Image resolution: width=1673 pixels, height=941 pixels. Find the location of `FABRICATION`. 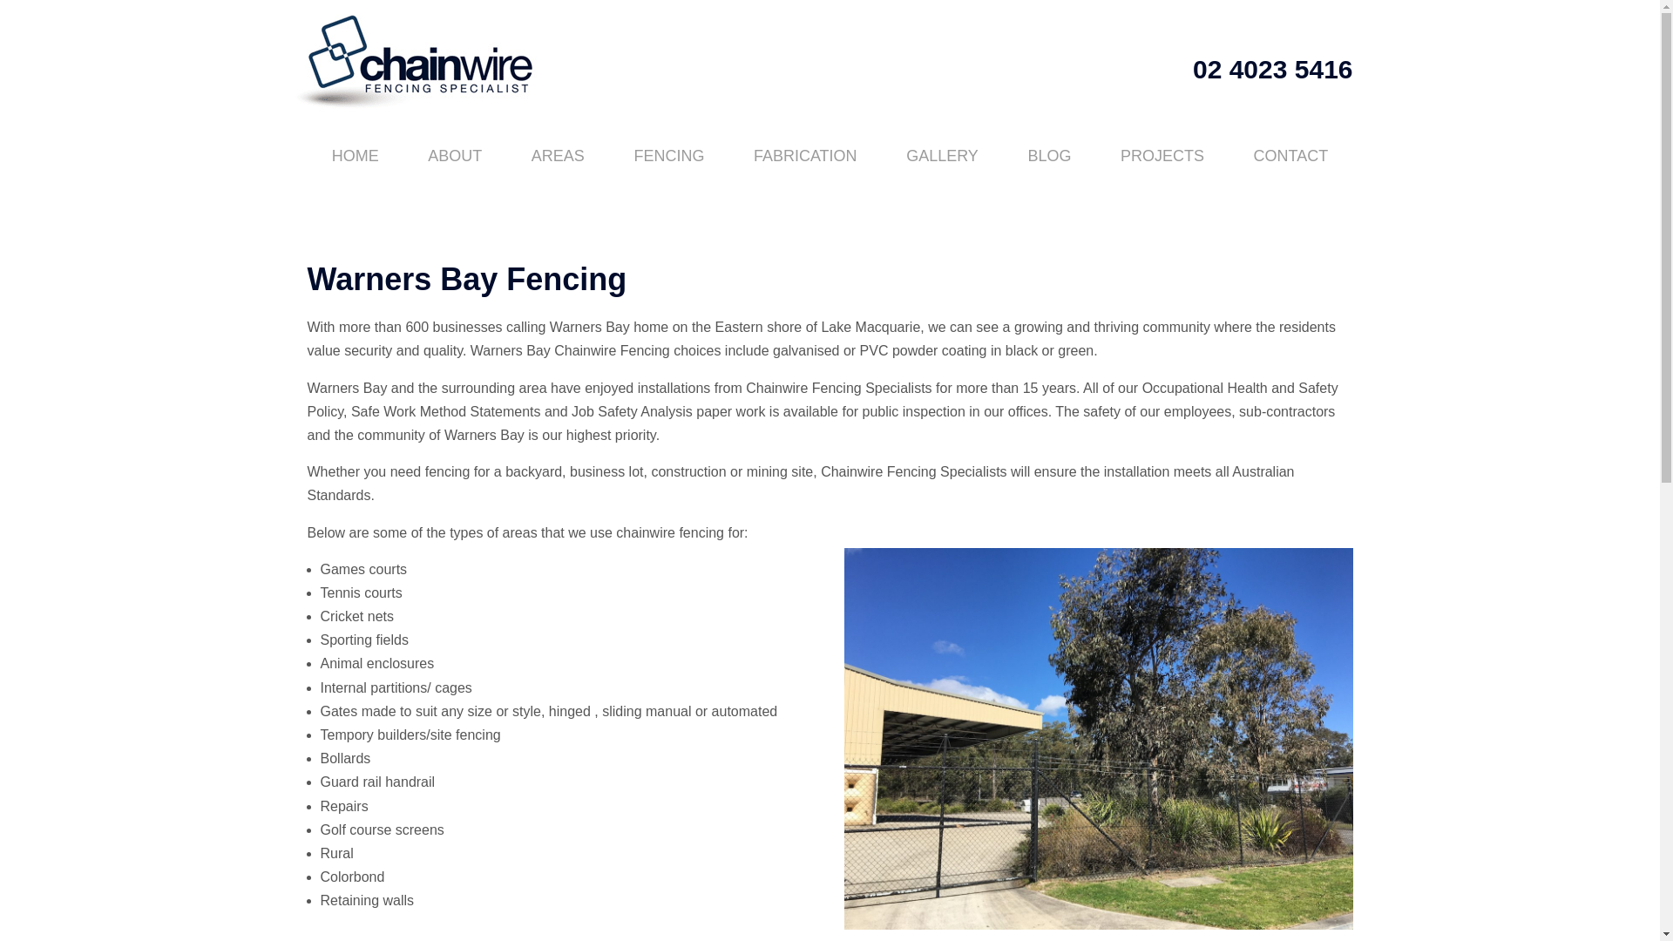

FABRICATION is located at coordinates (805, 156).